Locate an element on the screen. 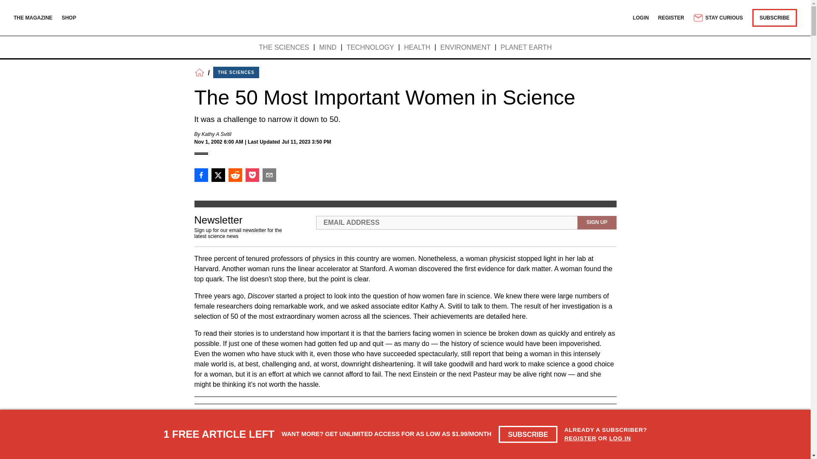 The image size is (817, 459). REGISTER is located at coordinates (671, 17).